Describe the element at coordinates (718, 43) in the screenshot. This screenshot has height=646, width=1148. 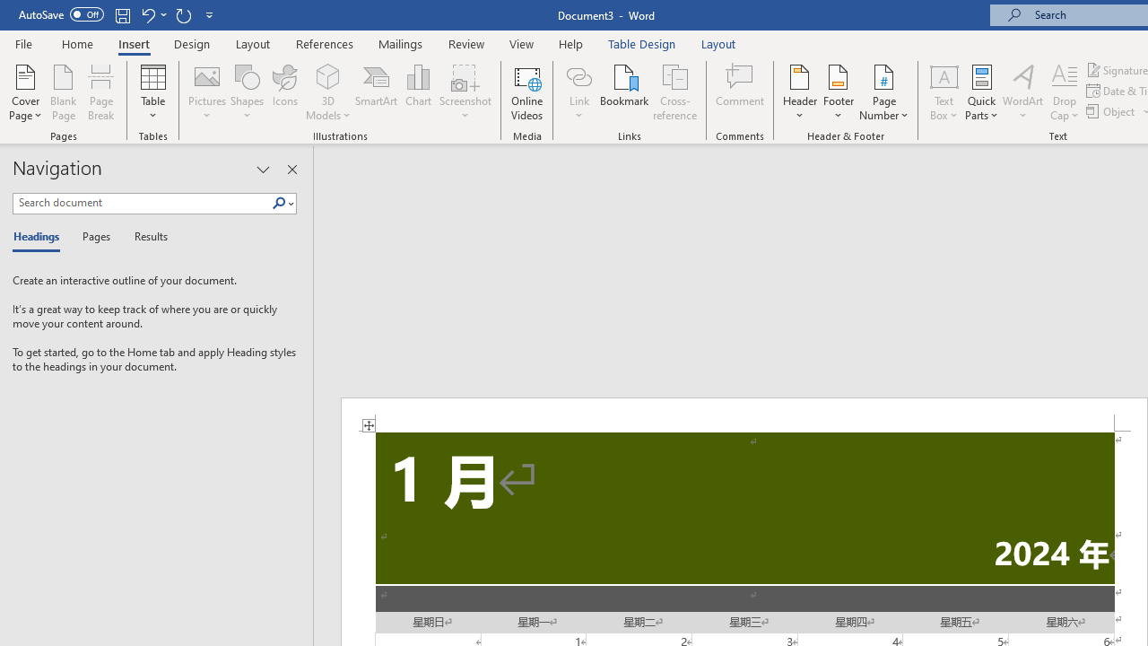
I see `Layout` at that location.